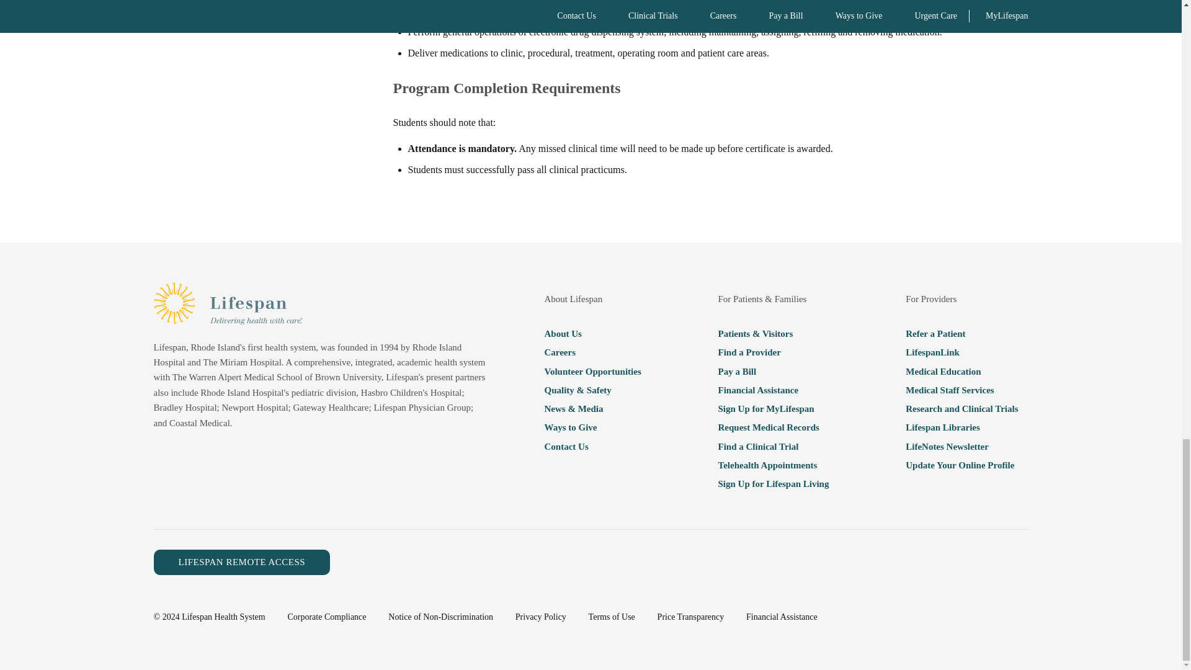 The width and height of the screenshot is (1191, 670). I want to click on Medical staff services at Lifespan hospitals, so click(961, 390).